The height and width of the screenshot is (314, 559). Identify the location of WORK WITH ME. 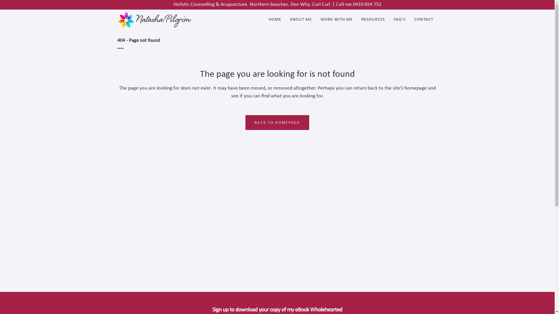
(337, 20).